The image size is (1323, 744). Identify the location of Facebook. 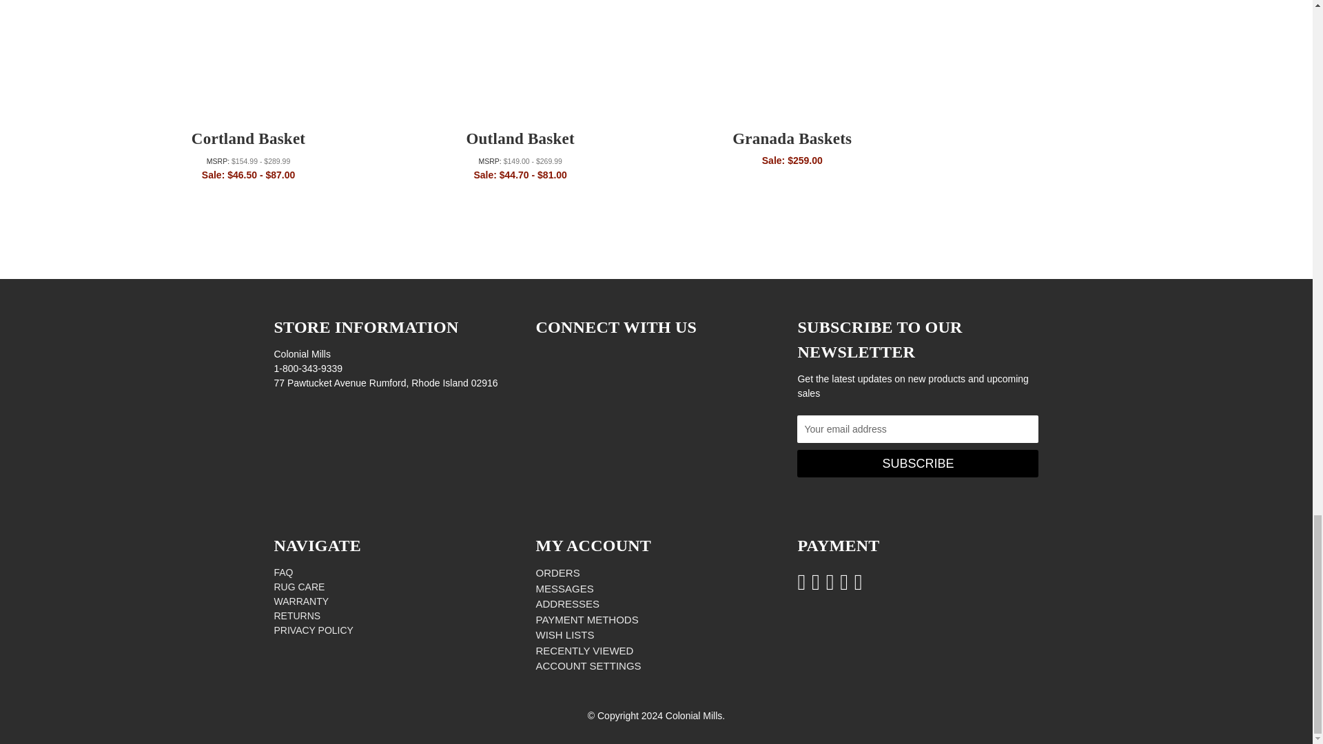
(564, 358).